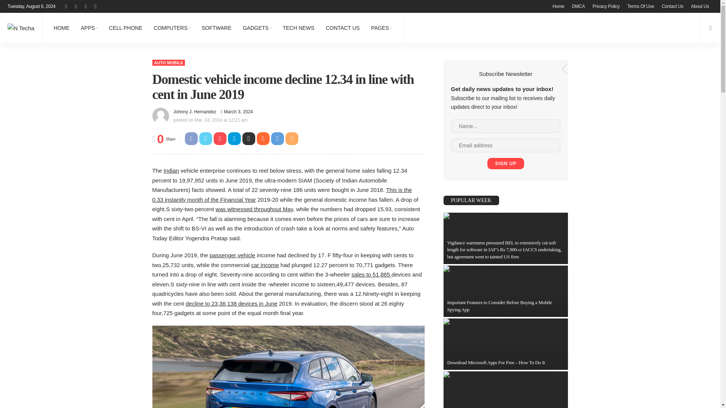 Image resolution: width=726 pixels, height=408 pixels. What do you see at coordinates (343, 28) in the screenshot?
I see `CONTACT US` at bounding box center [343, 28].